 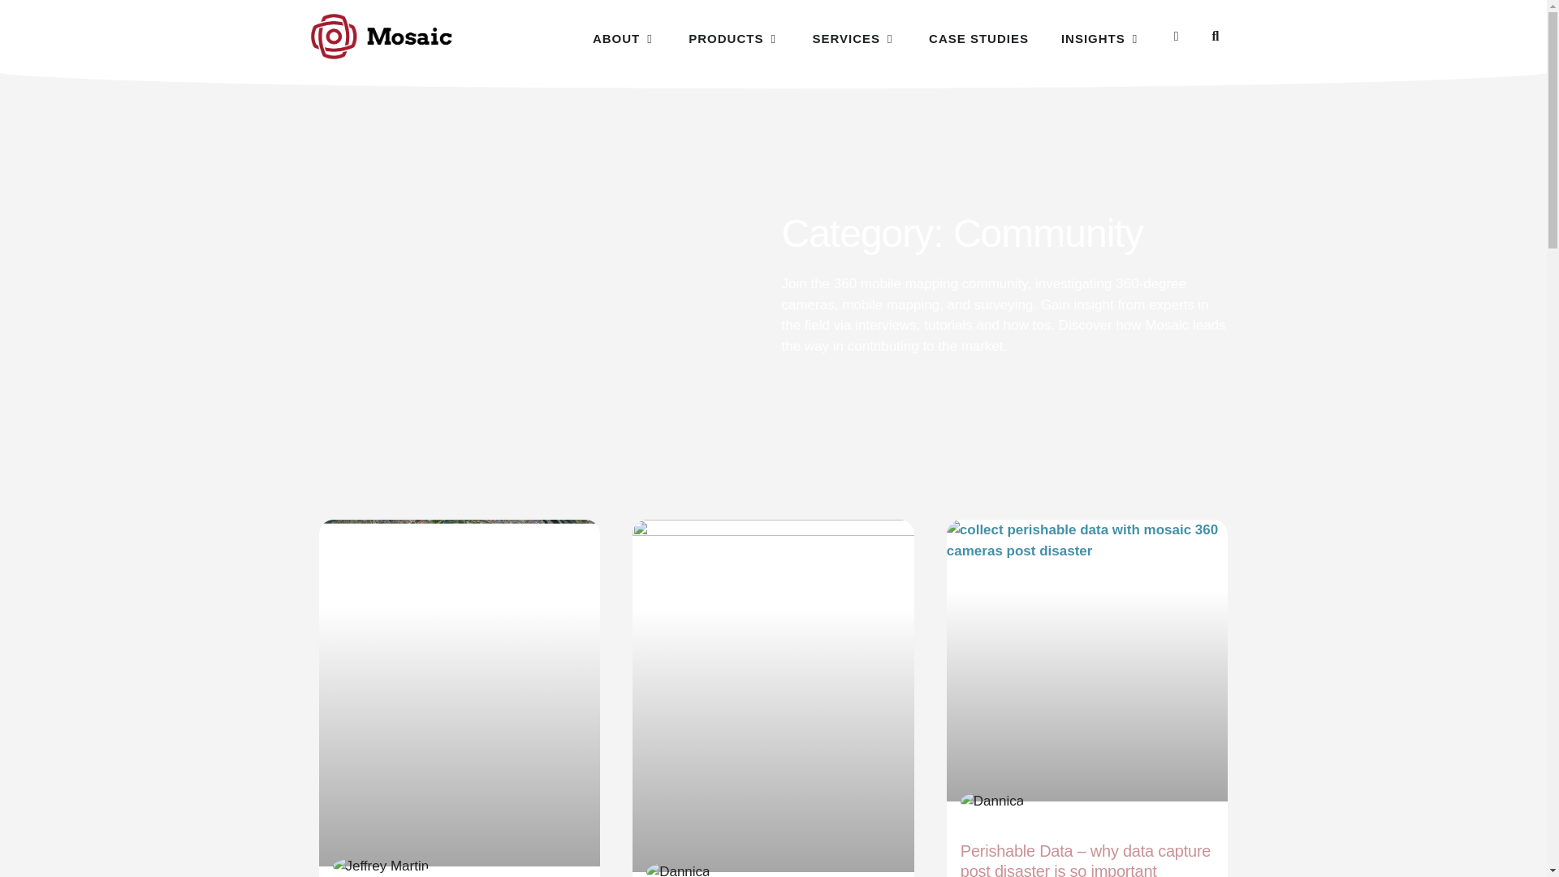 I want to click on PRODUCTS, so click(x=726, y=39).